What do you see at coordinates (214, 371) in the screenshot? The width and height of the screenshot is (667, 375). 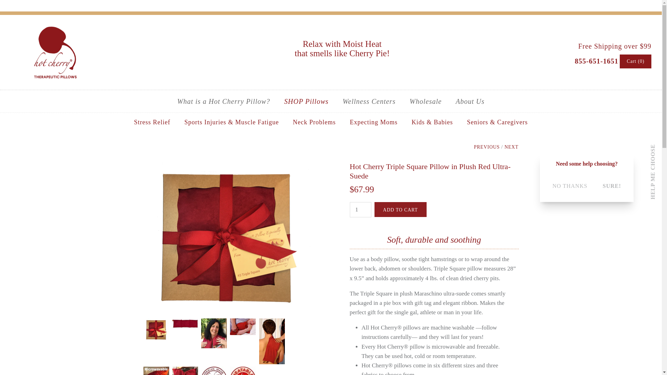 I see `Hot Cherry Triple Square Pillow in Plush Red Ultra-Suede` at bounding box center [214, 371].